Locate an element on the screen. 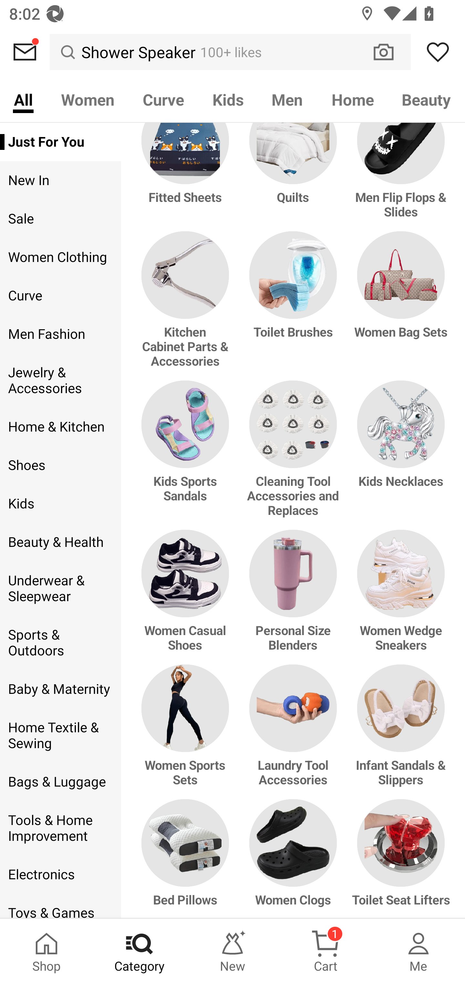  Kids is located at coordinates (60, 504).